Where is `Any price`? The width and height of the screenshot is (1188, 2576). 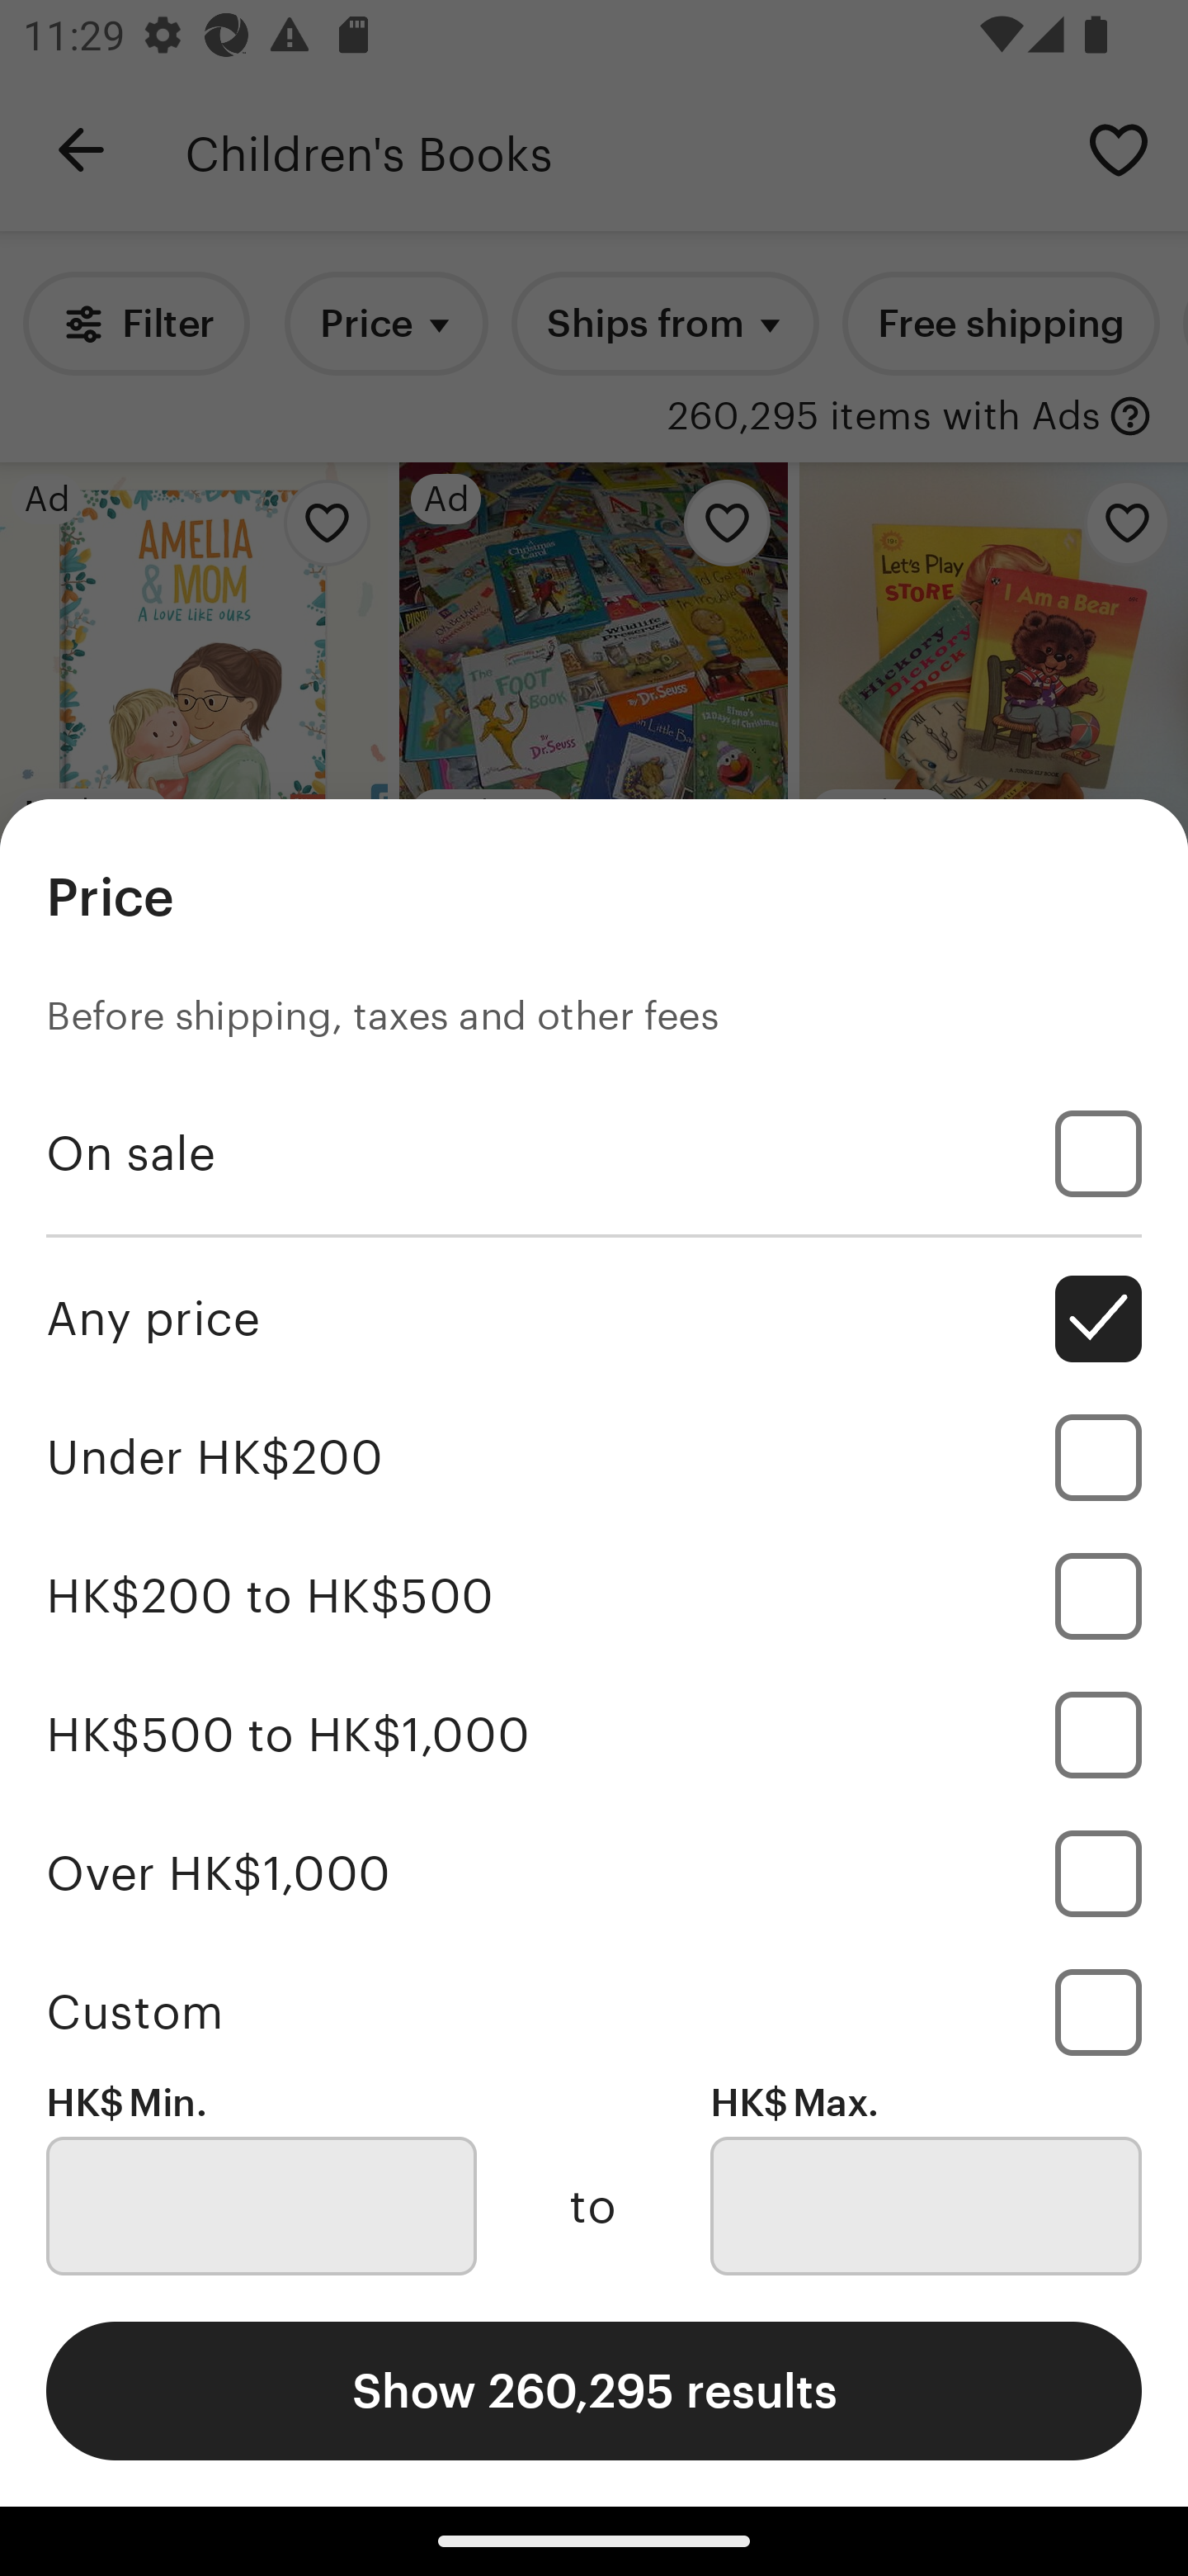
Any price is located at coordinates (594, 1319).